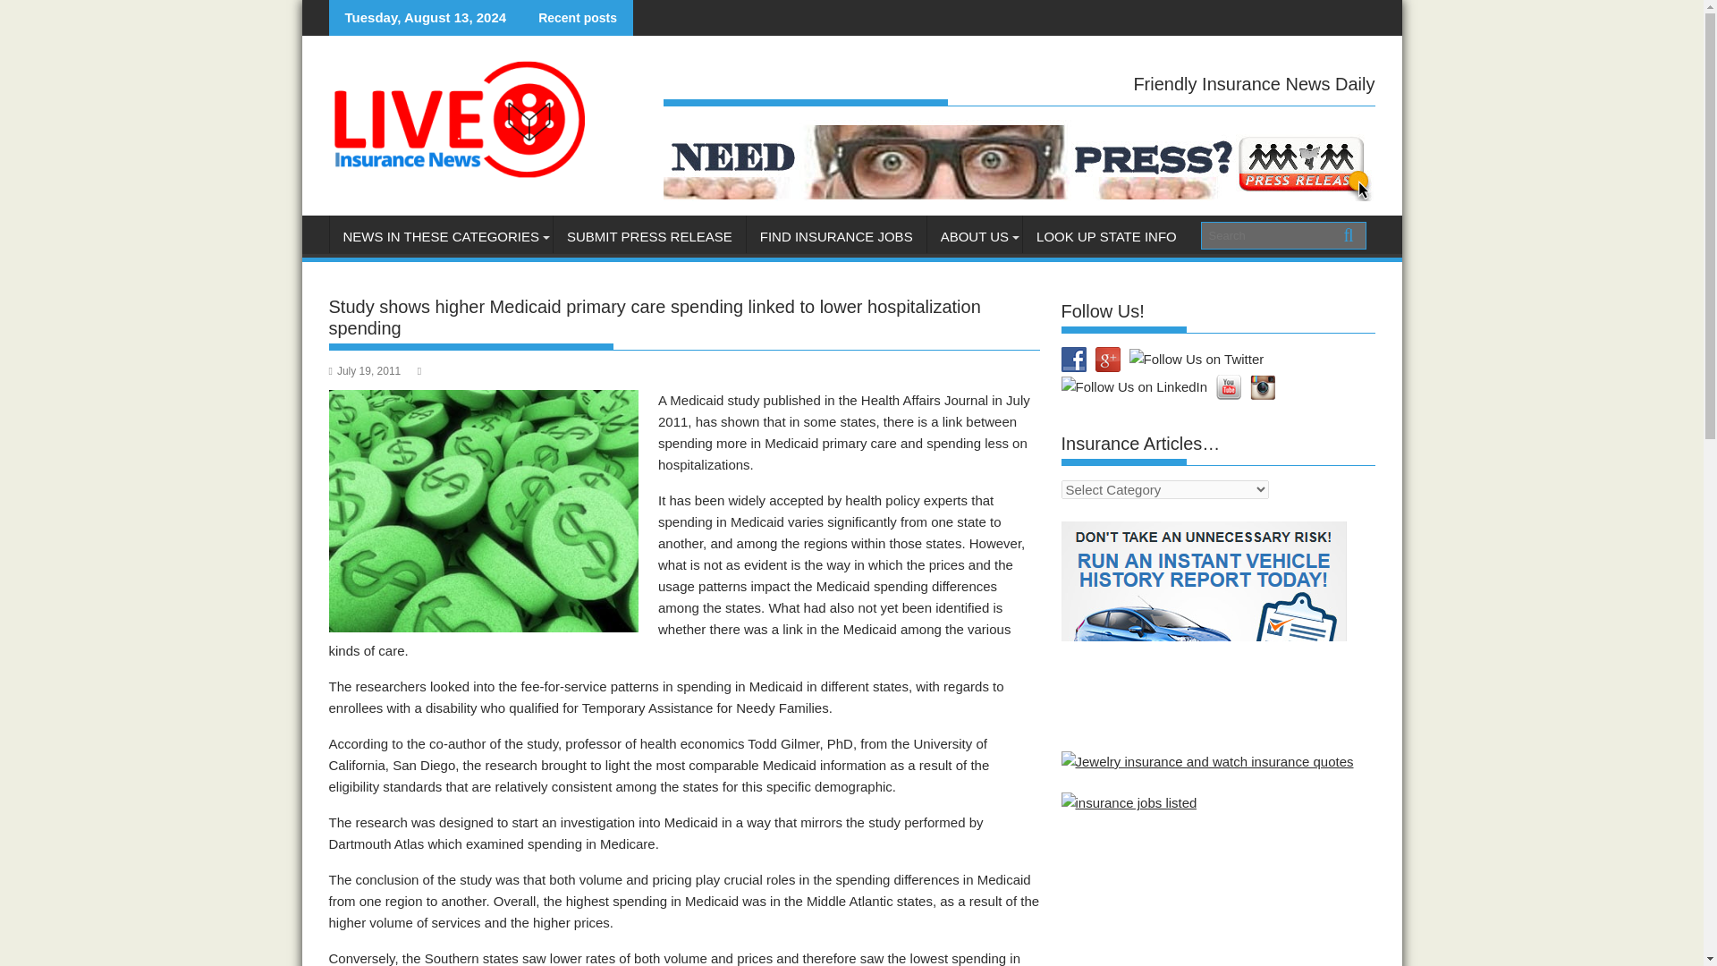 The width and height of the screenshot is (1717, 966). What do you see at coordinates (1106, 236) in the screenshot?
I see `LOOK UP STATE INFO` at bounding box center [1106, 236].